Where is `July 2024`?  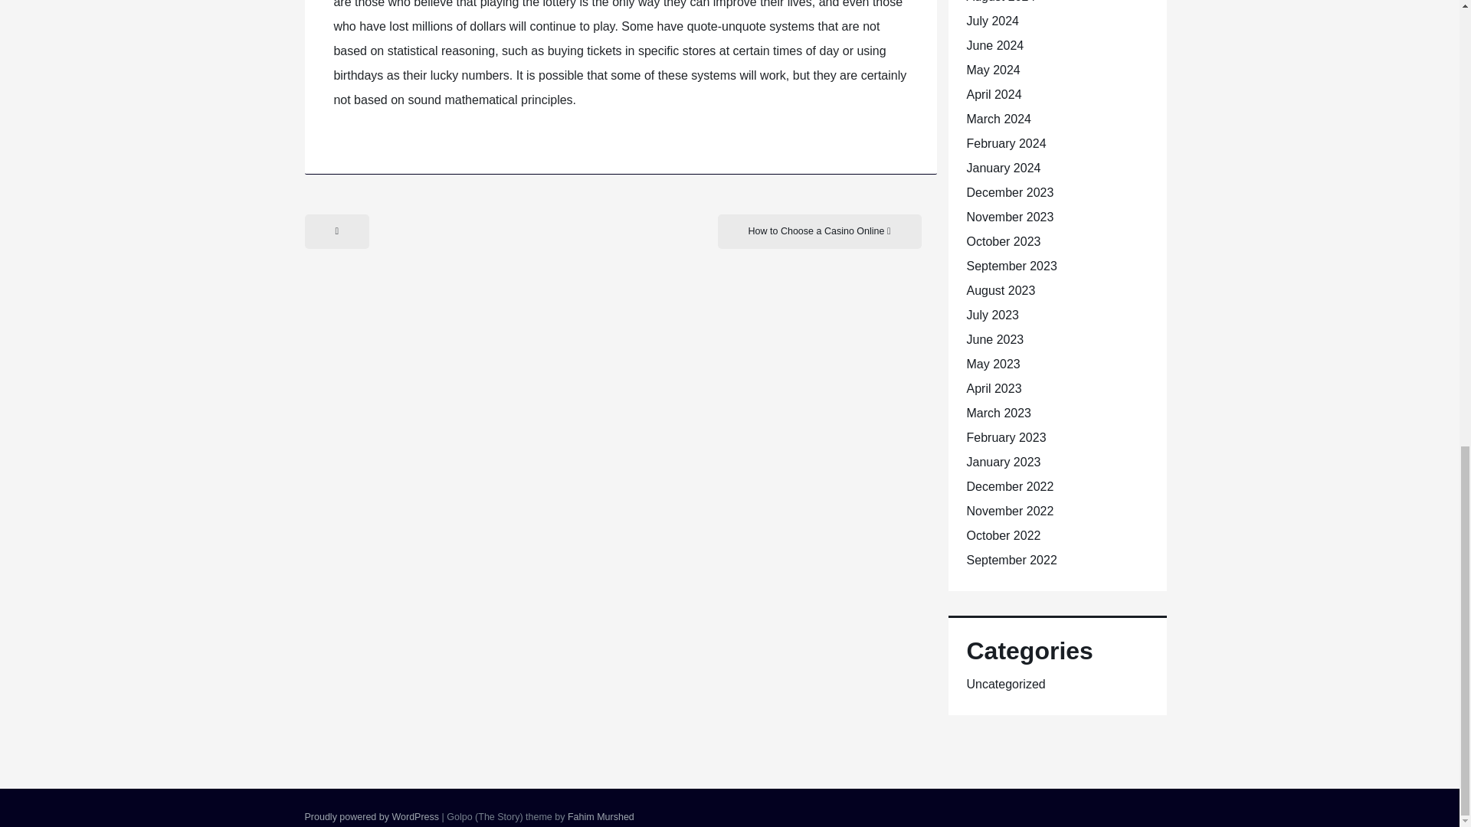
July 2024 is located at coordinates (993, 21).